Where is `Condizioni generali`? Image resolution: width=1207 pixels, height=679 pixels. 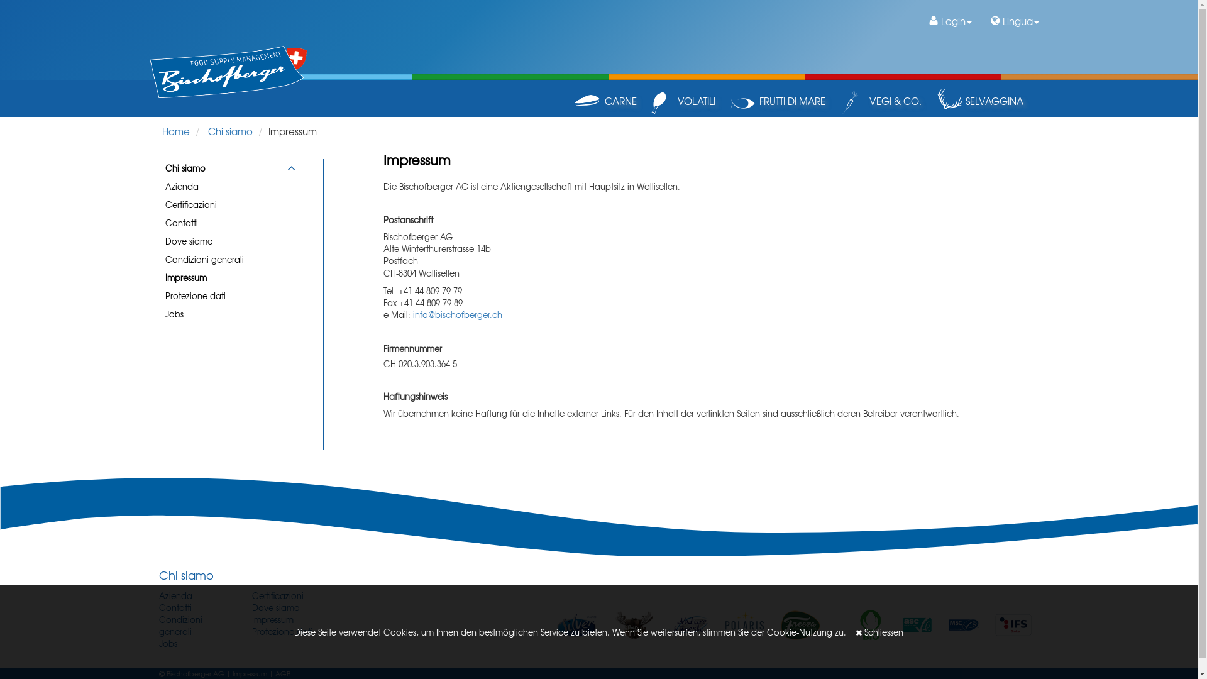 Condizioni generali is located at coordinates (219, 259).